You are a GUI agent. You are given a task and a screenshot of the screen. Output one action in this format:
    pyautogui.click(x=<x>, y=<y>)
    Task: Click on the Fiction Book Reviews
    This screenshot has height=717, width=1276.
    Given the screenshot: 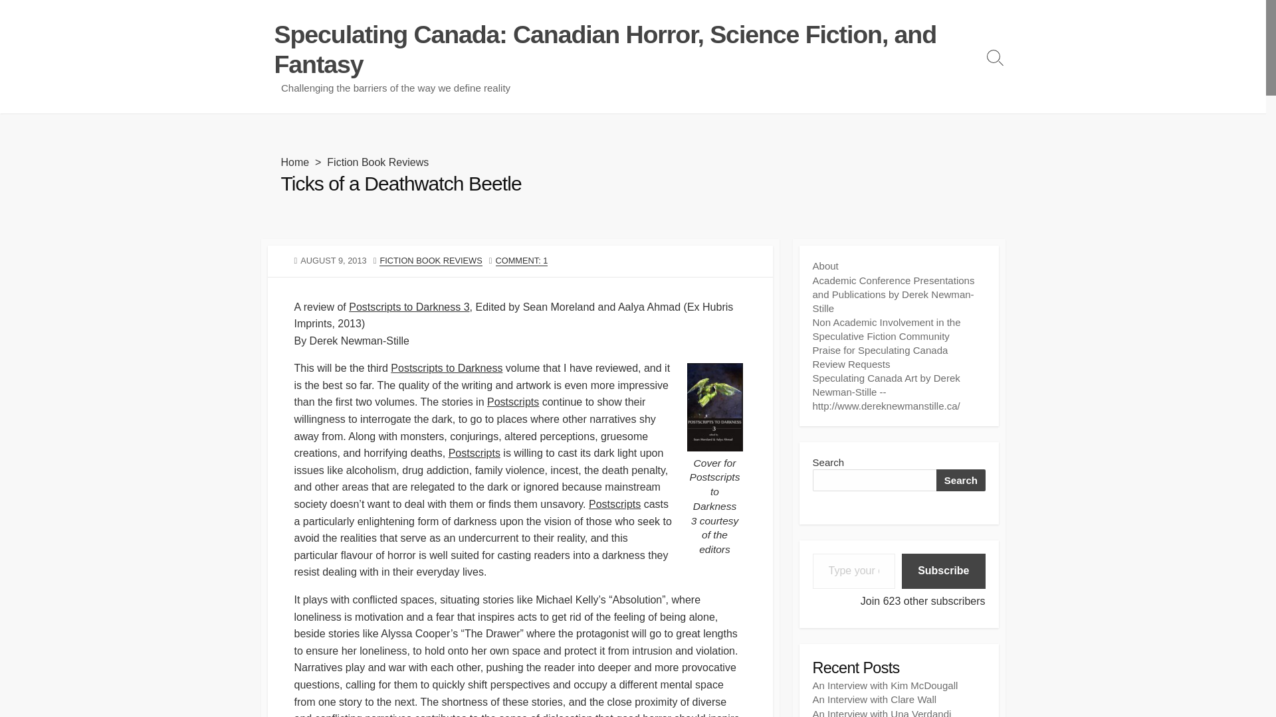 What is the action you would take?
    pyautogui.click(x=377, y=162)
    